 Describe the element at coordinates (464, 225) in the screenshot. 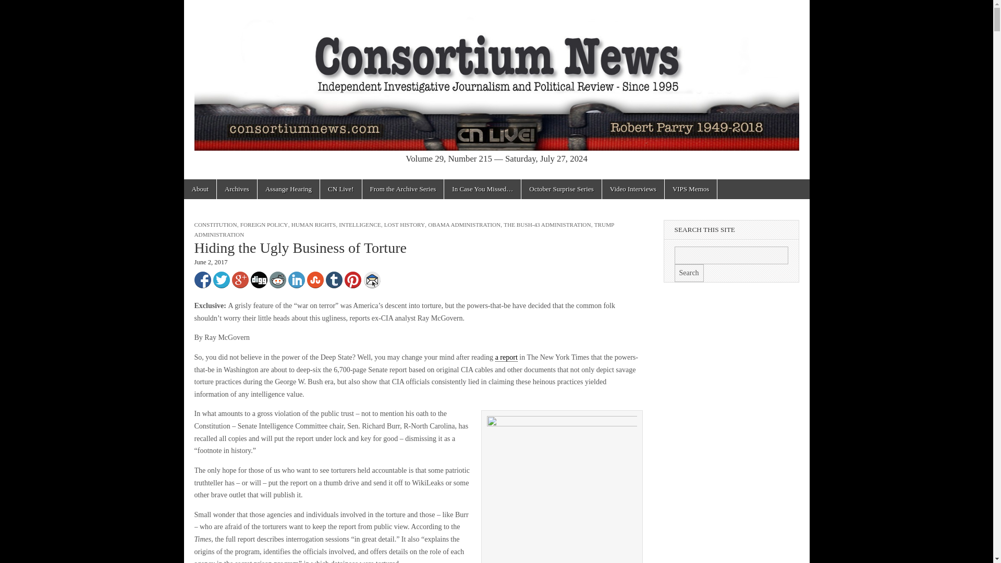

I see `OBAMA ADMINISTRATION` at that location.